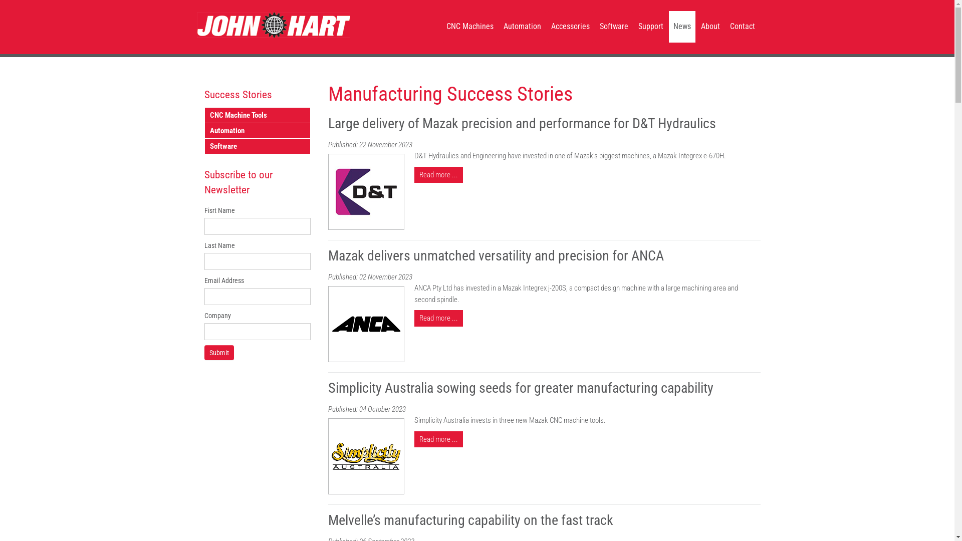 The width and height of the screenshot is (962, 541). What do you see at coordinates (470, 27) in the screenshot?
I see `CNC Machines` at bounding box center [470, 27].